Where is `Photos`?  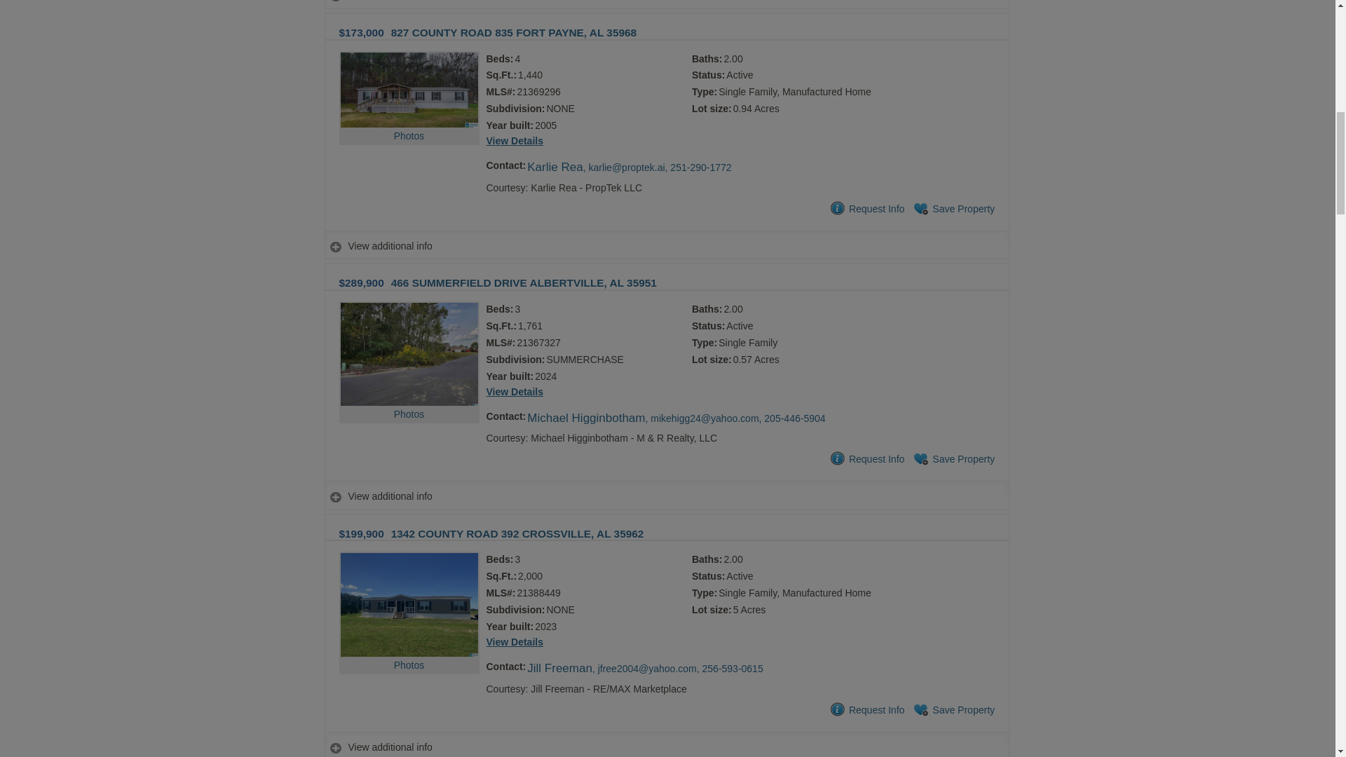 Photos is located at coordinates (409, 112).